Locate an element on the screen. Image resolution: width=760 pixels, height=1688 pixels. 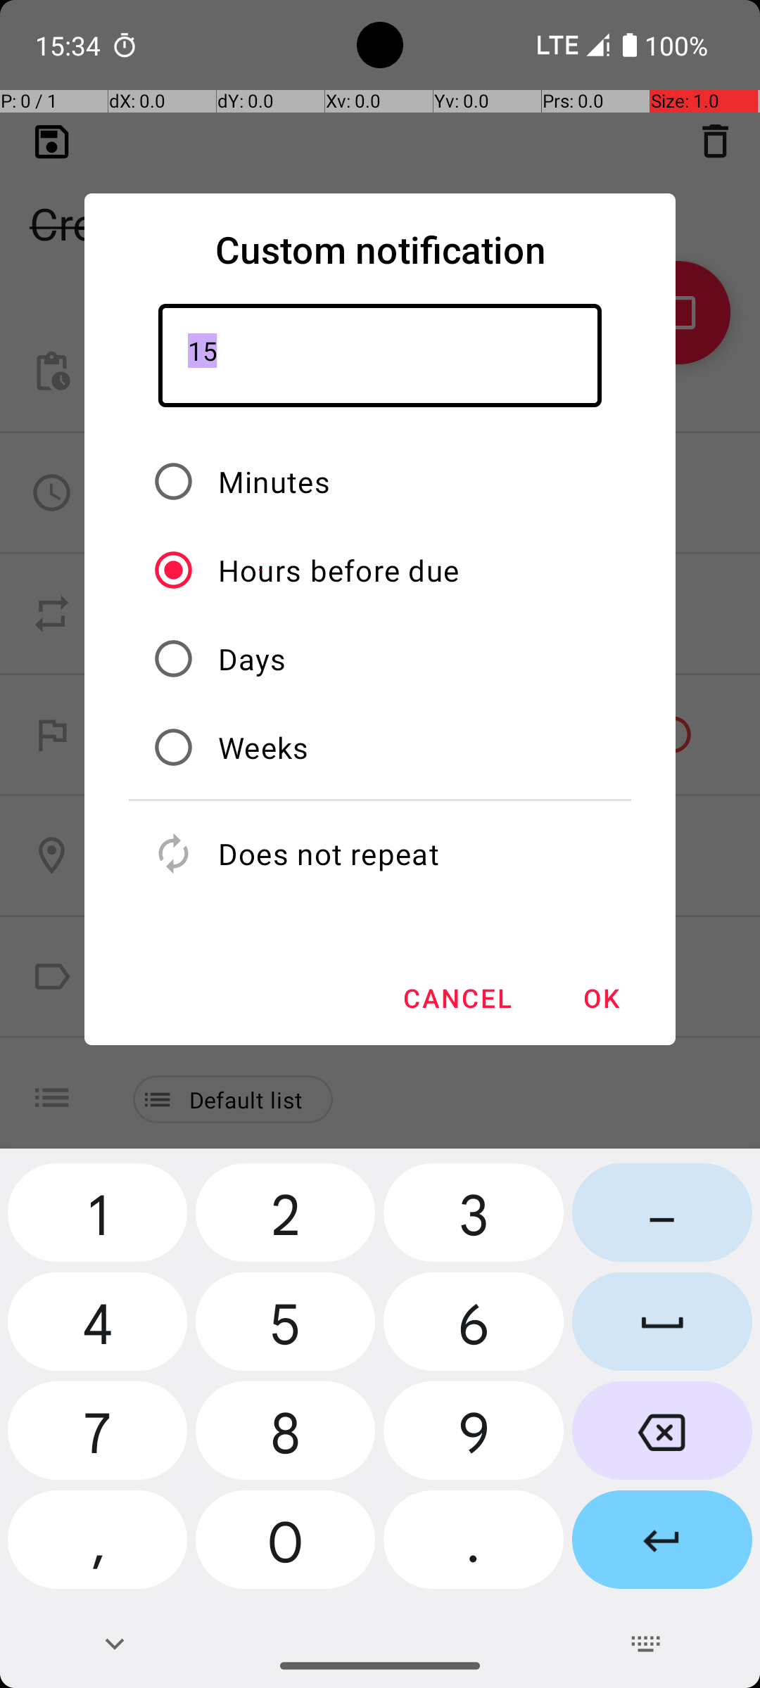
Weeks is located at coordinates (263, 747).